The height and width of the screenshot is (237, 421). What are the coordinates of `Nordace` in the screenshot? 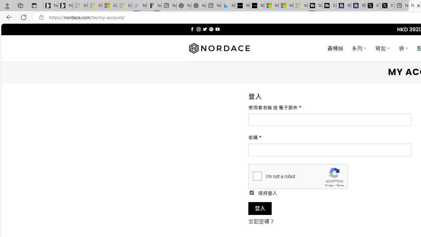 It's located at (219, 48).